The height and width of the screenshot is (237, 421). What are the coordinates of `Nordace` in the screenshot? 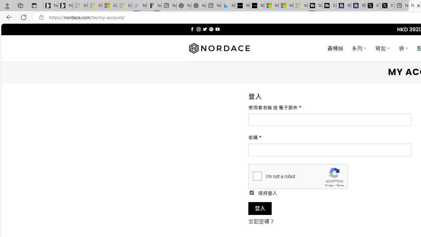 It's located at (219, 48).